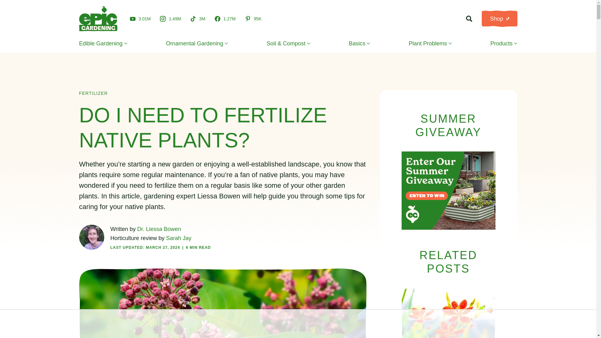  What do you see at coordinates (170, 19) in the screenshot?
I see `1.49M` at bounding box center [170, 19].